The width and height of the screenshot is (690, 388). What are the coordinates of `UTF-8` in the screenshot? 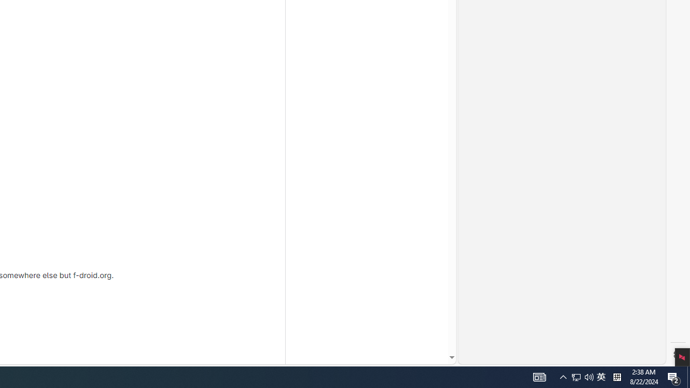 It's located at (553, 360).